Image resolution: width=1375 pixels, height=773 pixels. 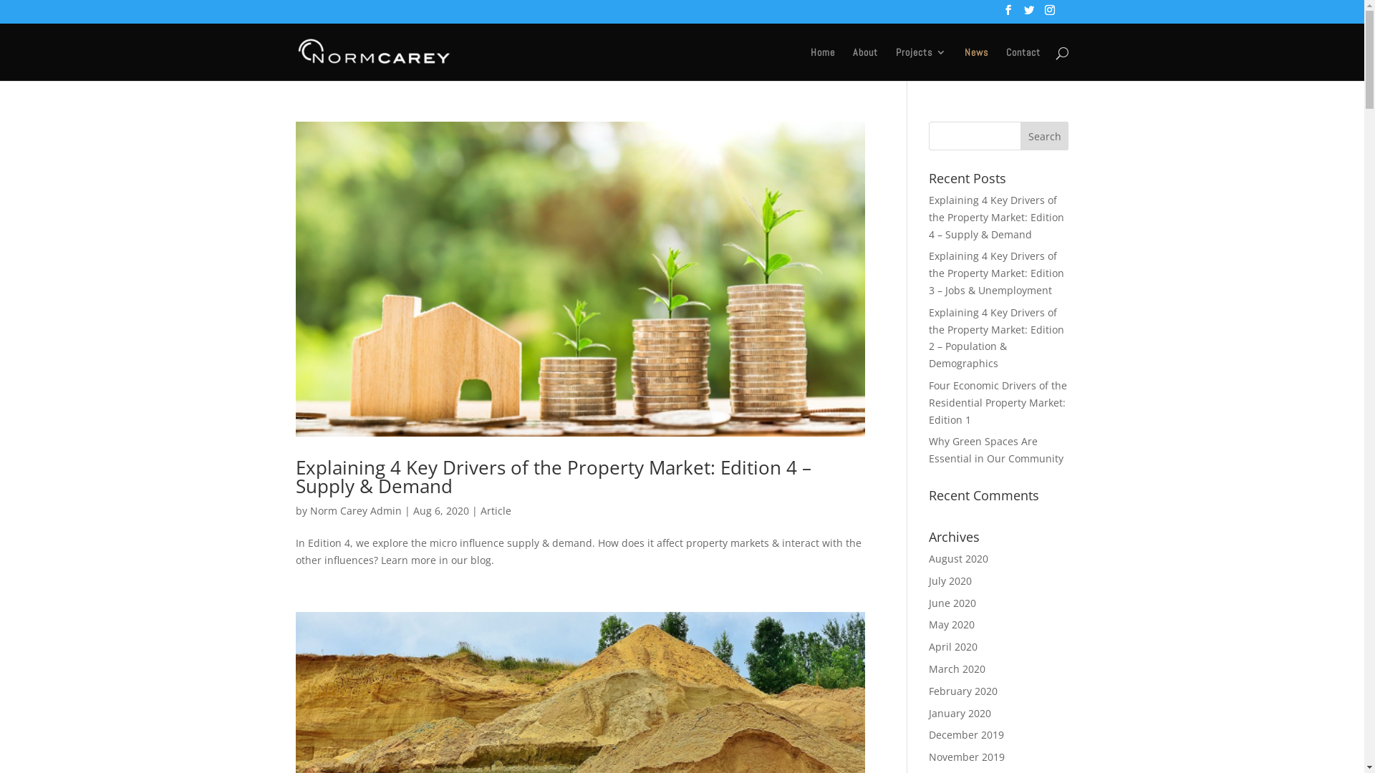 What do you see at coordinates (957, 669) in the screenshot?
I see `March 2020` at bounding box center [957, 669].